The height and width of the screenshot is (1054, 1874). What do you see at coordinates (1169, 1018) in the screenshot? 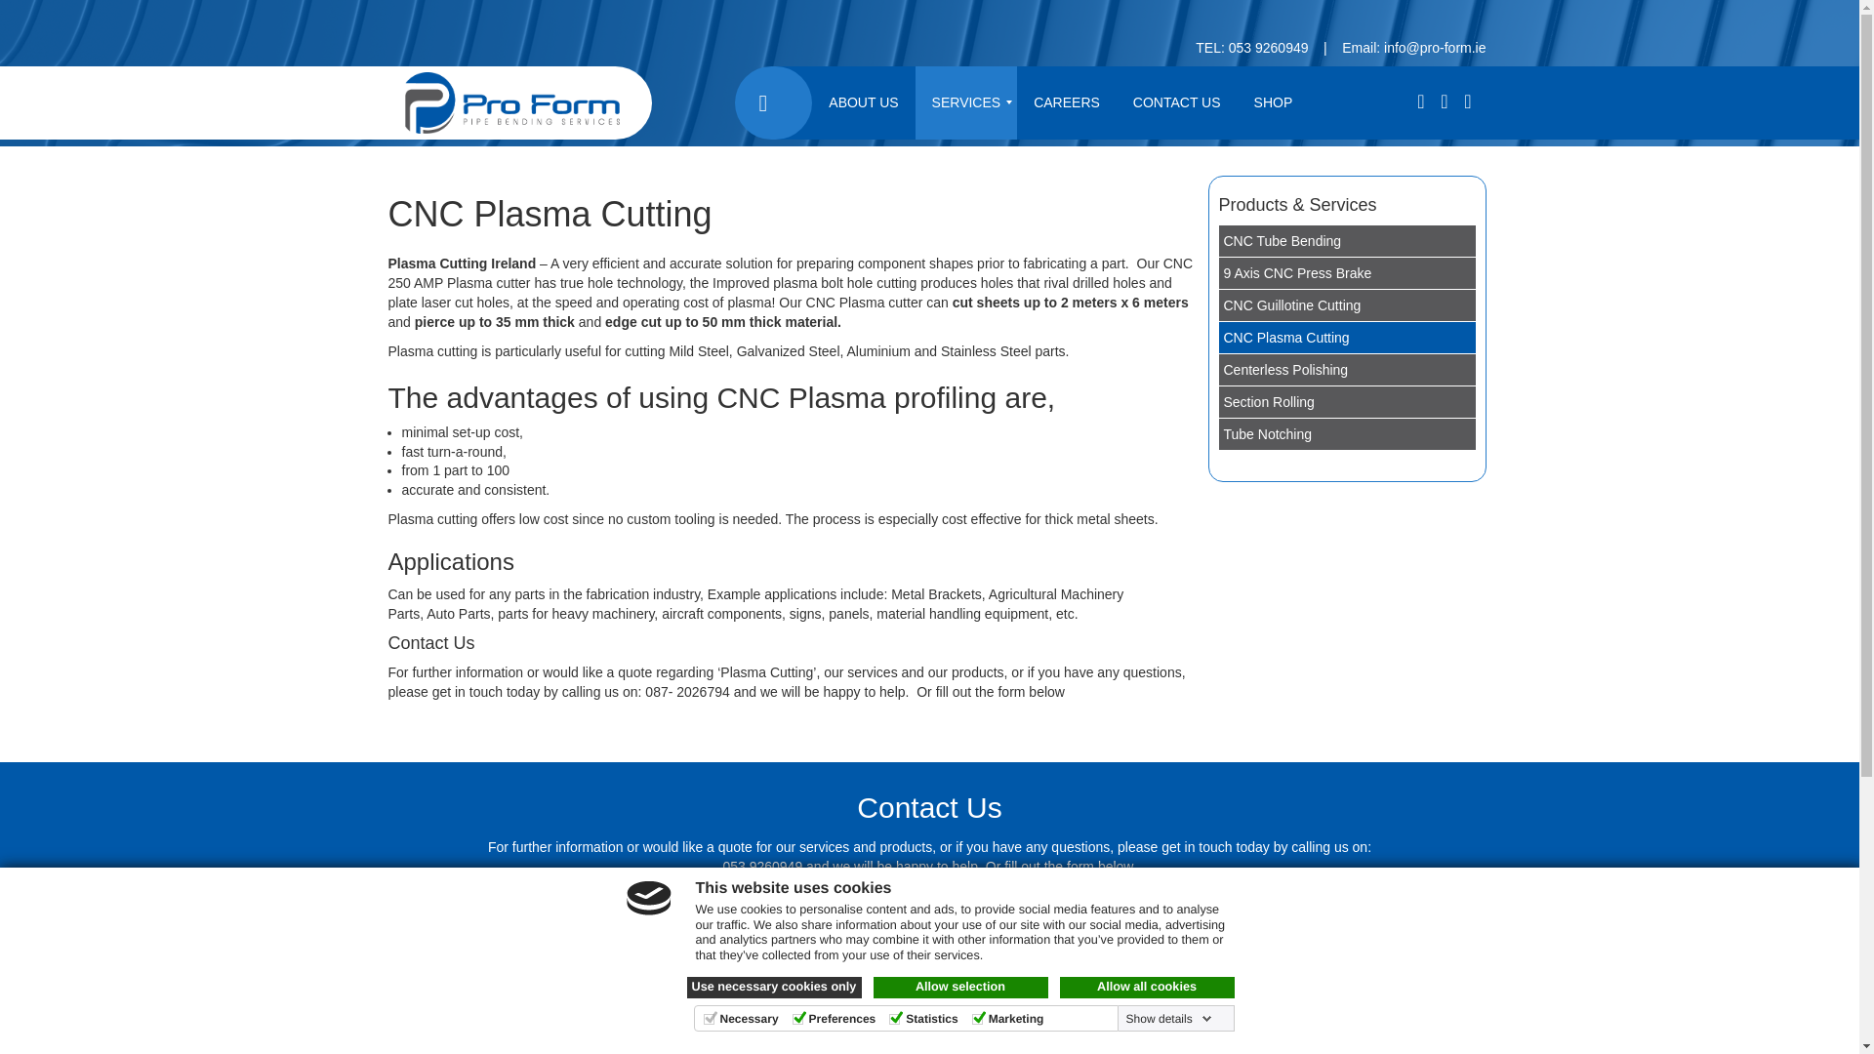
I see `Show details` at bounding box center [1169, 1018].